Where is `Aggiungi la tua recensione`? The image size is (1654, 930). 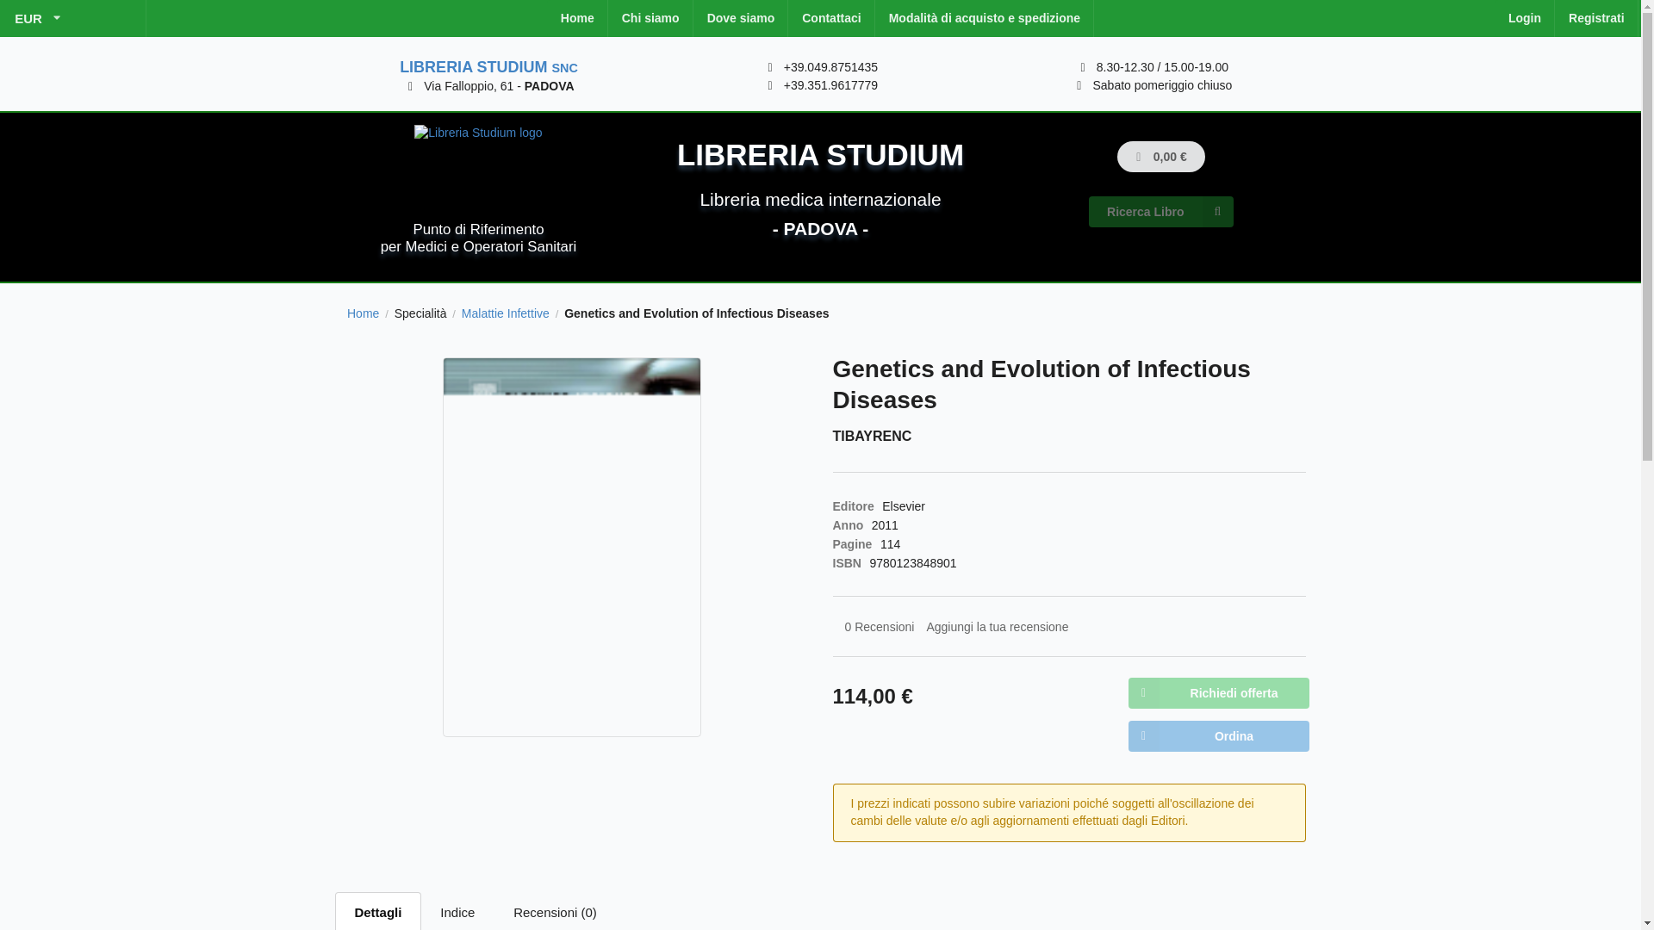
Aggiungi la tua recensione is located at coordinates (996, 627).